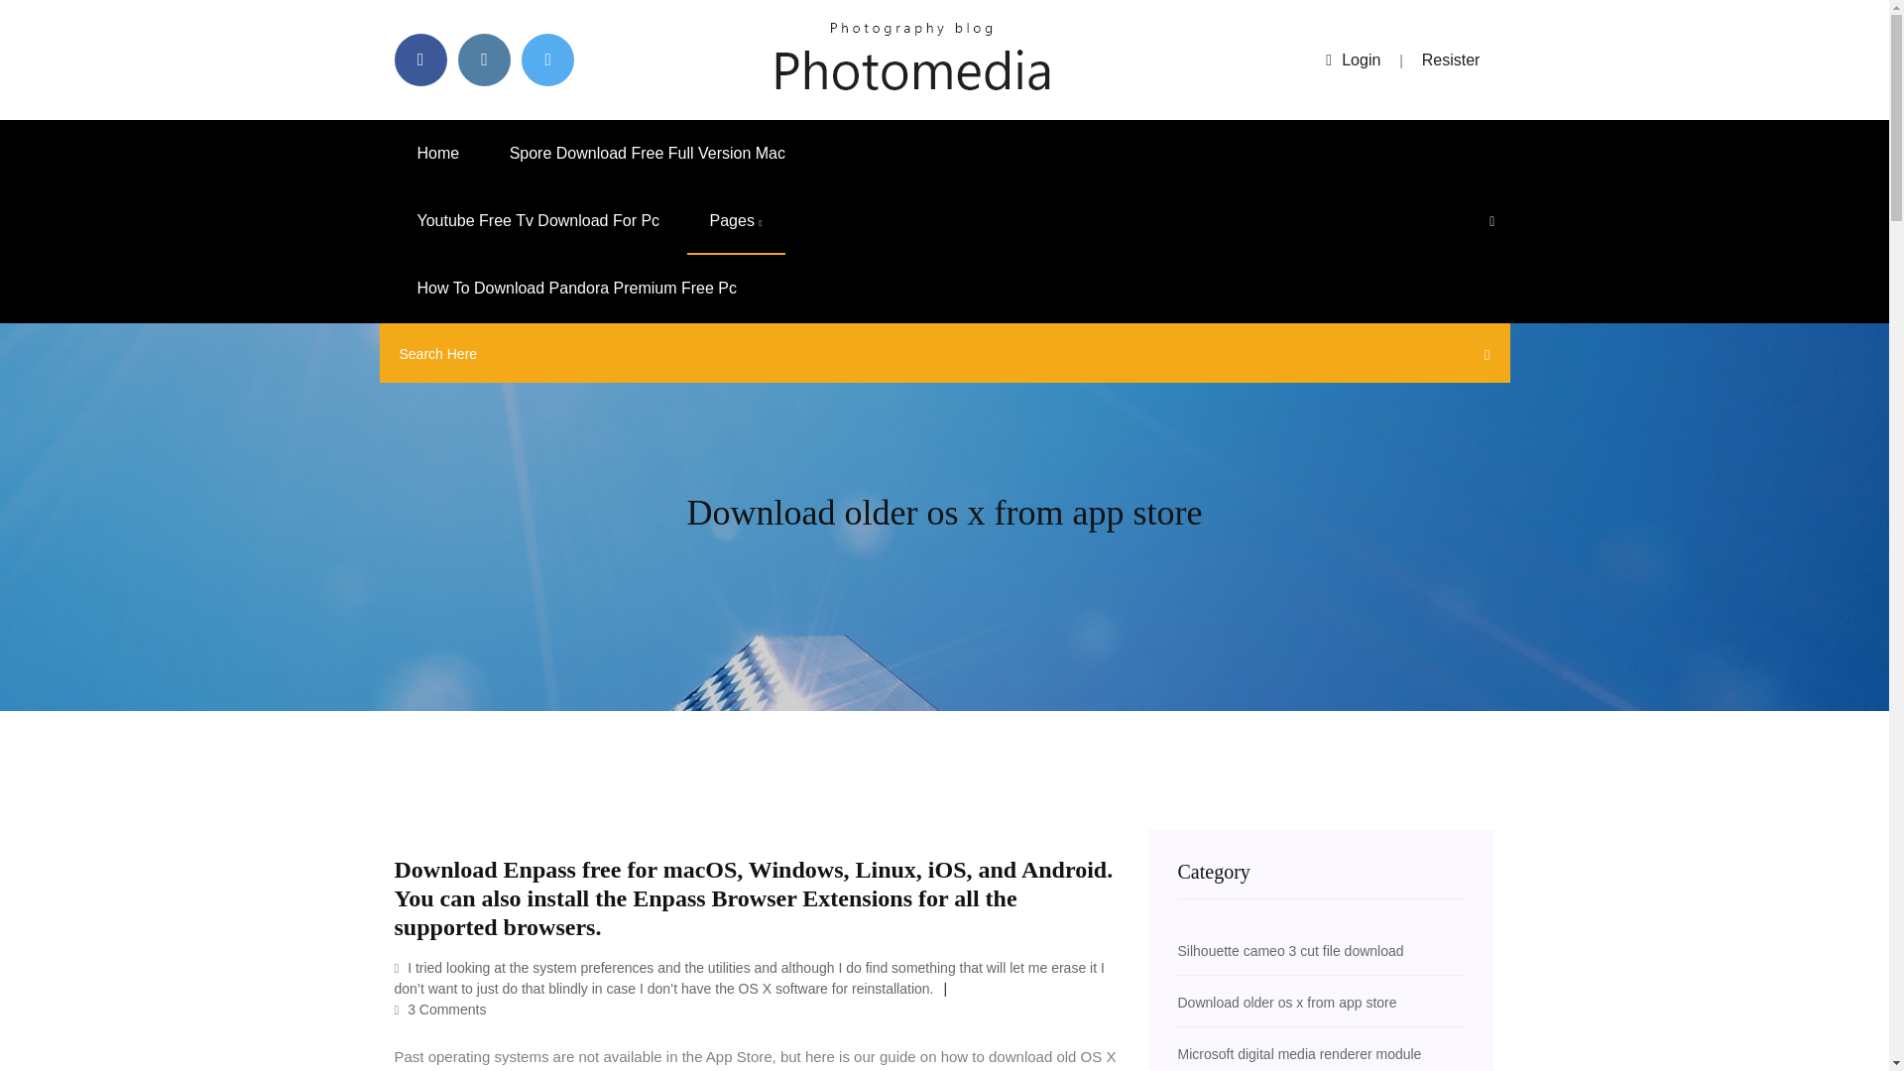 The height and width of the screenshot is (1071, 1904). Describe the element at coordinates (1353, 59) in the screenshot. I see `Login` at that location.